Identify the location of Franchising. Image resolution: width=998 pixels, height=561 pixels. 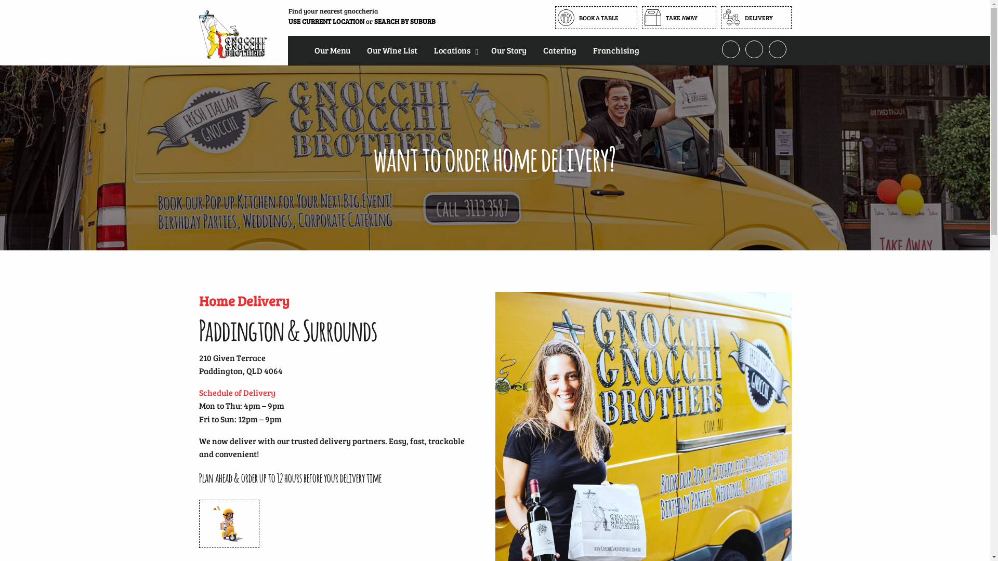
(615, 50).